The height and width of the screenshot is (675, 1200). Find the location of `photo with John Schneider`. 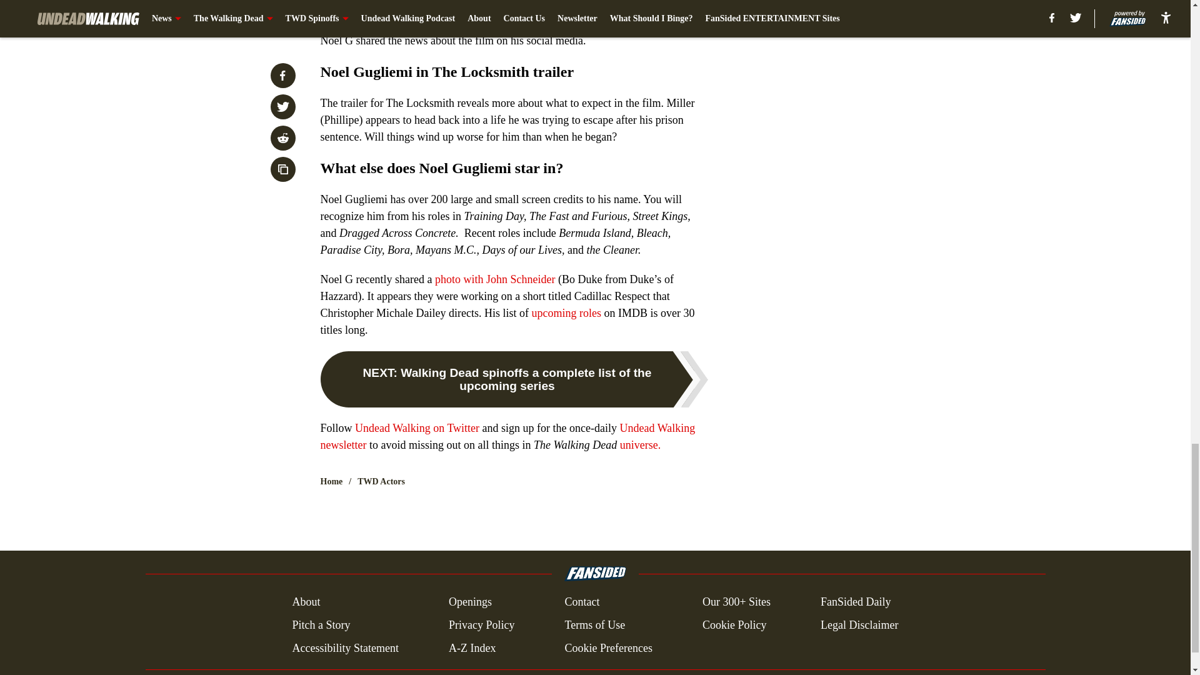

photo with John Schneider is located at coordinates (494, 279).